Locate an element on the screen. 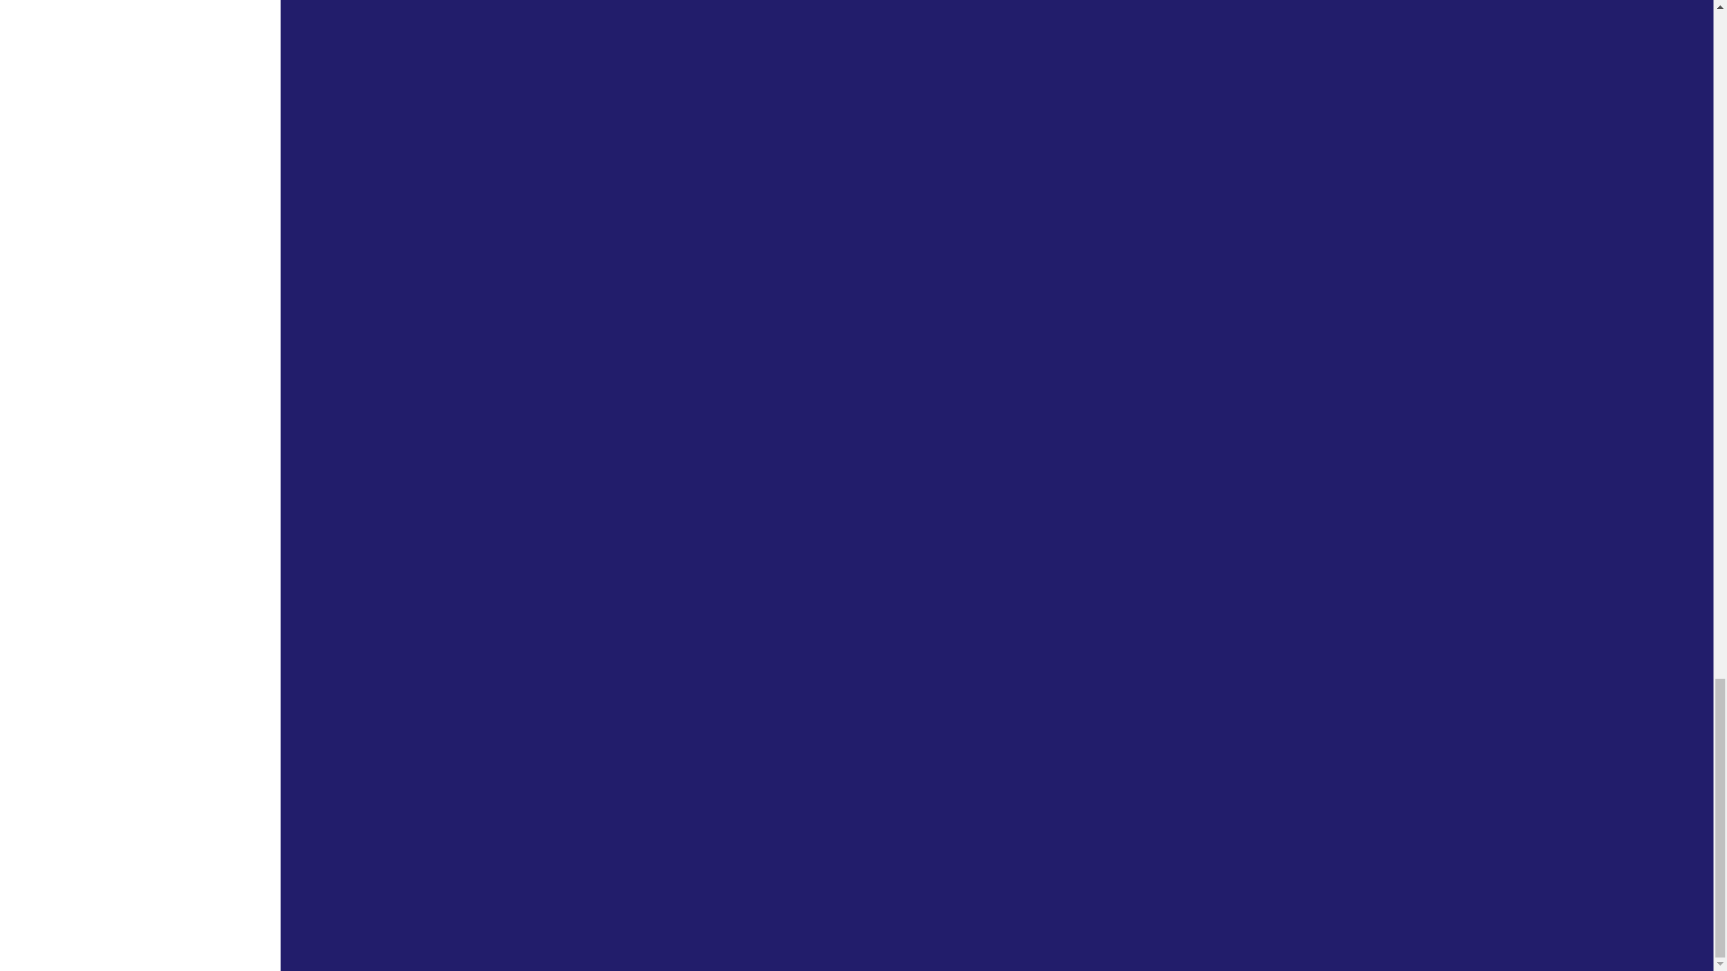  Lansing Update is located at coordinates (699, 49).